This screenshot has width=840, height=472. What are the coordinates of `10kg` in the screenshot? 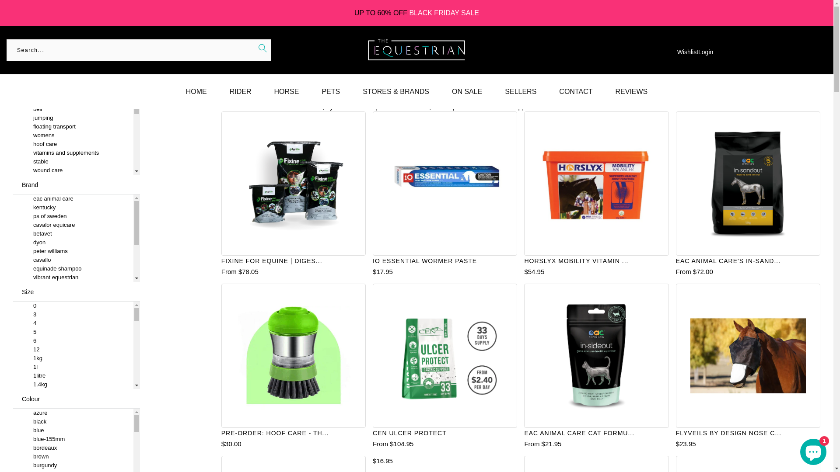 It's located at (73, 428).